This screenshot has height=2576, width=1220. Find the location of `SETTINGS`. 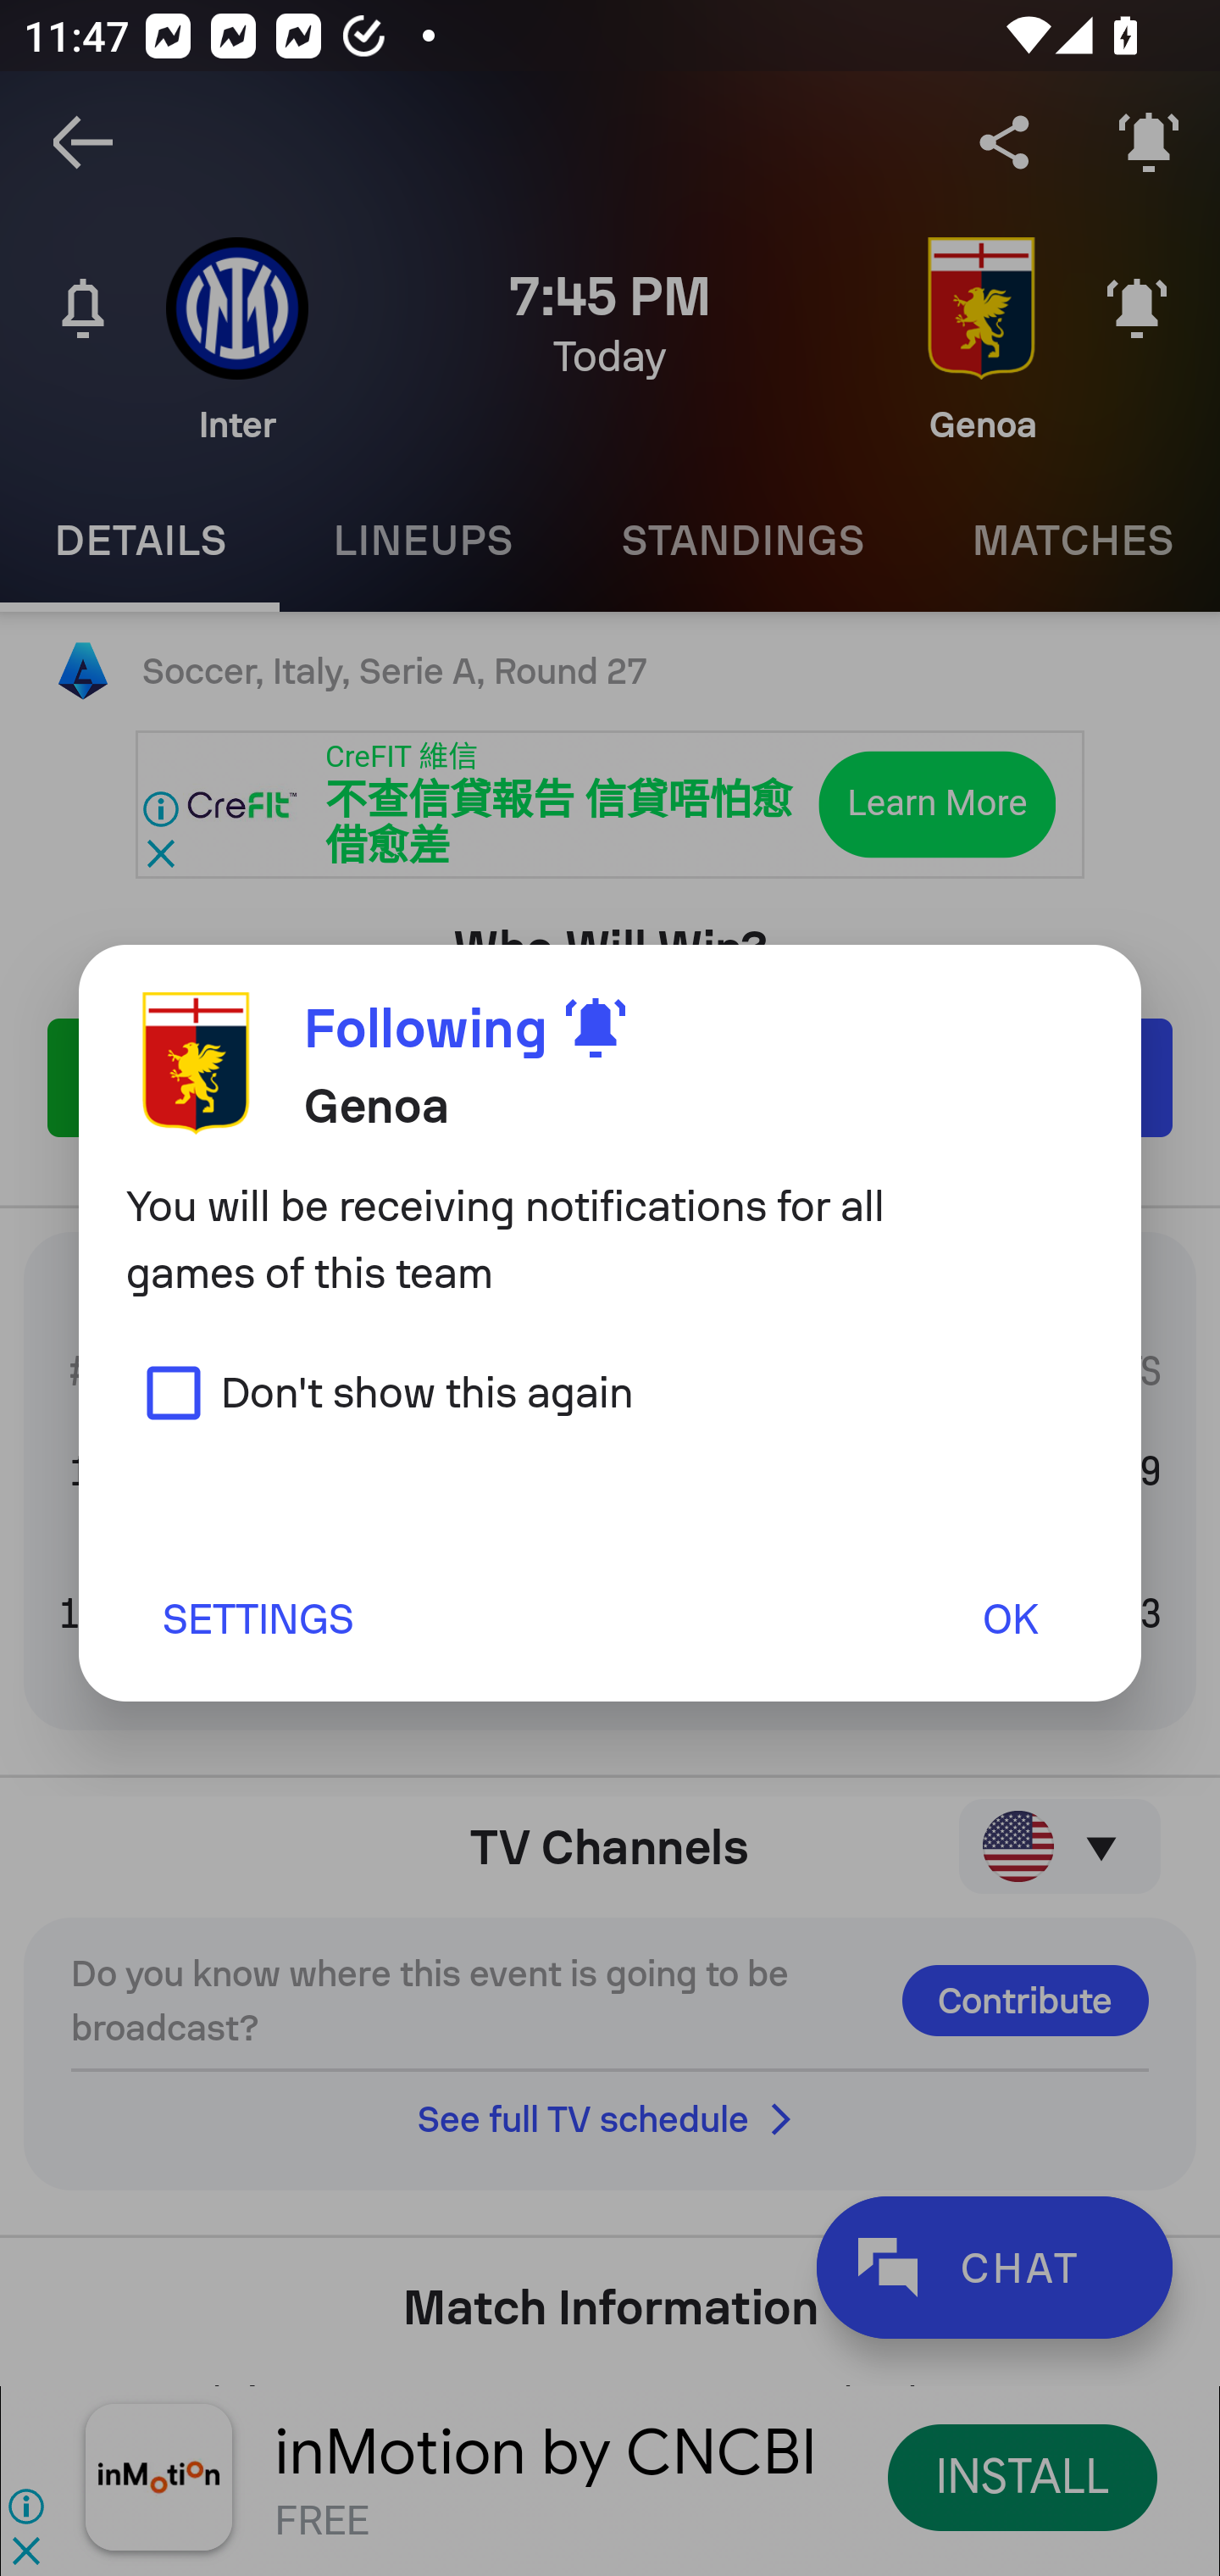

SETTINGS is located at coordinates (257, 1618).